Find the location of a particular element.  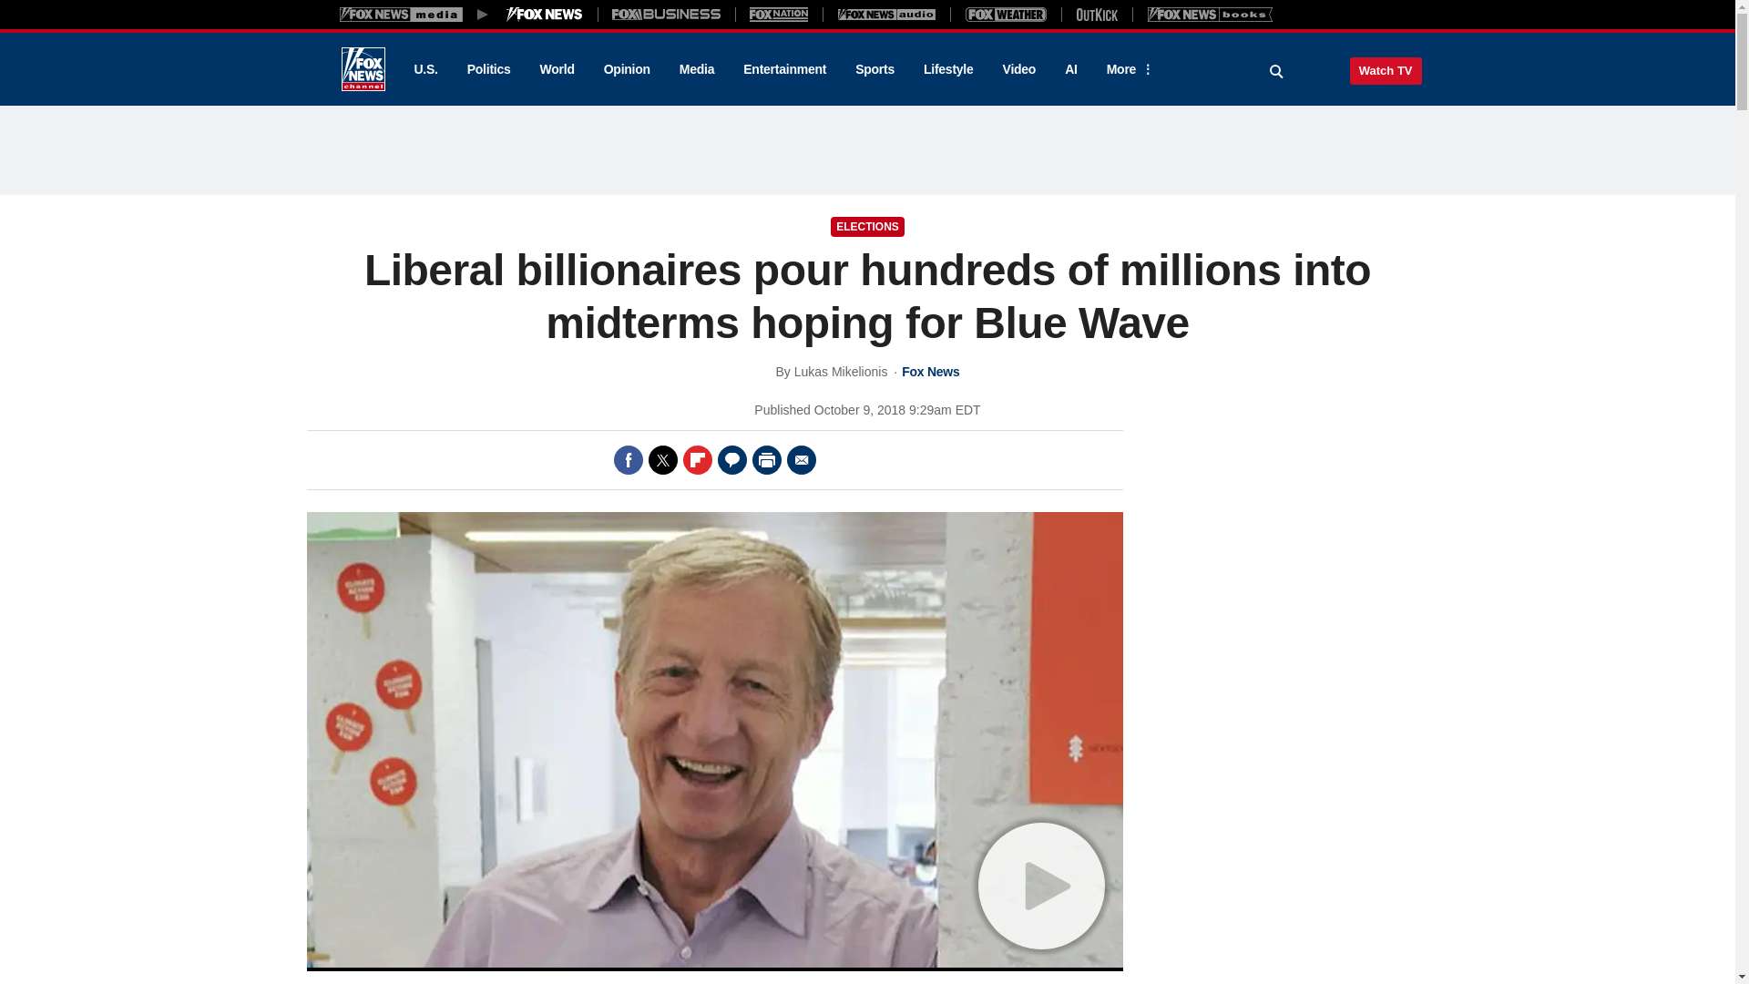

U.S. is located at coordinates (424, 69).